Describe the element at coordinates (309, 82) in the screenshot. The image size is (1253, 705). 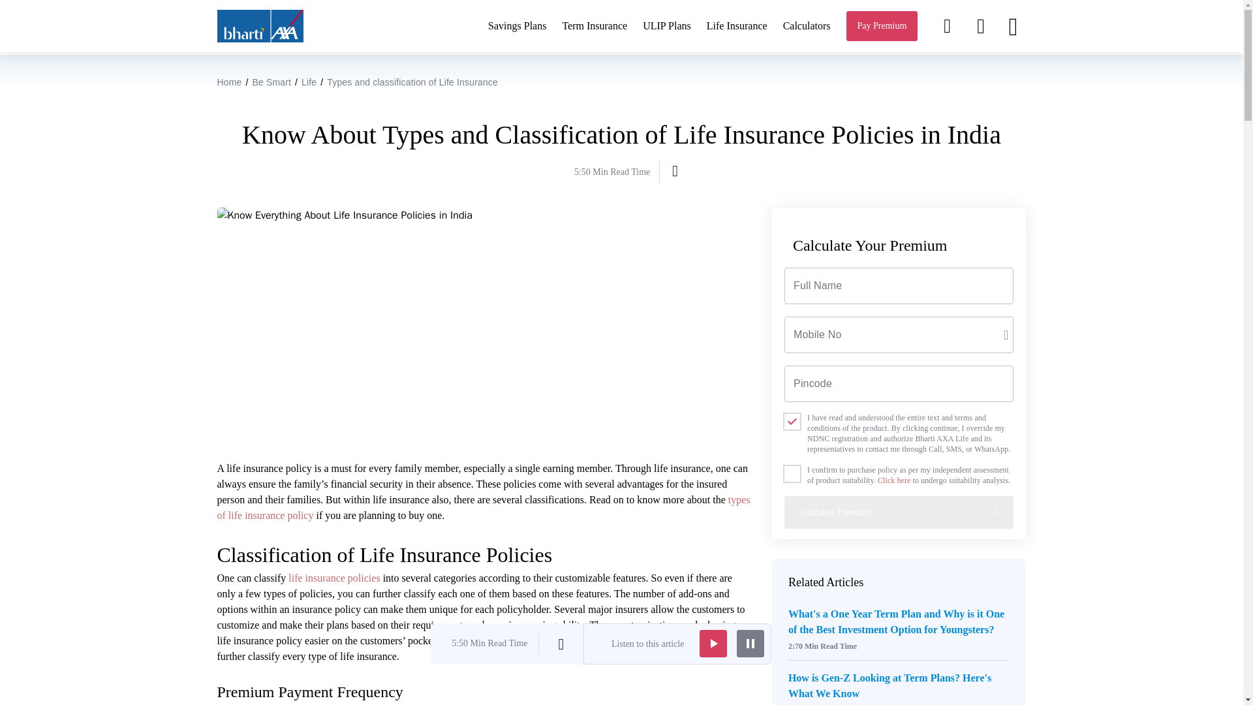
I see `Life` at that location.